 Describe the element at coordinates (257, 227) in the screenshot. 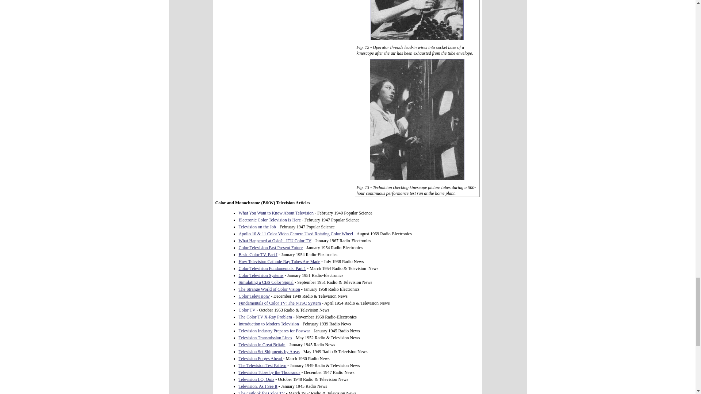

I see `Television on the Job` at that location.